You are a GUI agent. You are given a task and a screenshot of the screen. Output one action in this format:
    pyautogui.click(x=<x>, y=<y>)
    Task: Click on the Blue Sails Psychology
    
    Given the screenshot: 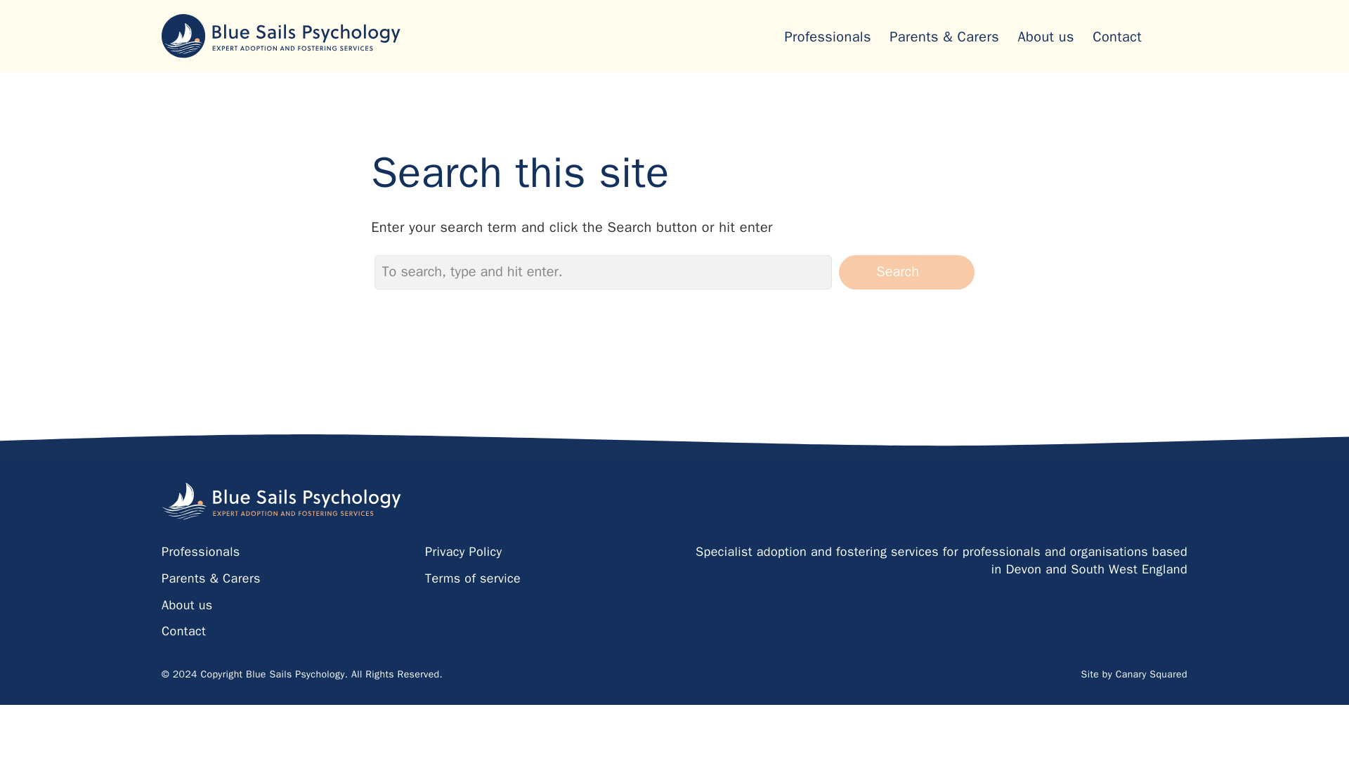 What is the action you would take?
    pyautogui.click(x=282, y=501)
    